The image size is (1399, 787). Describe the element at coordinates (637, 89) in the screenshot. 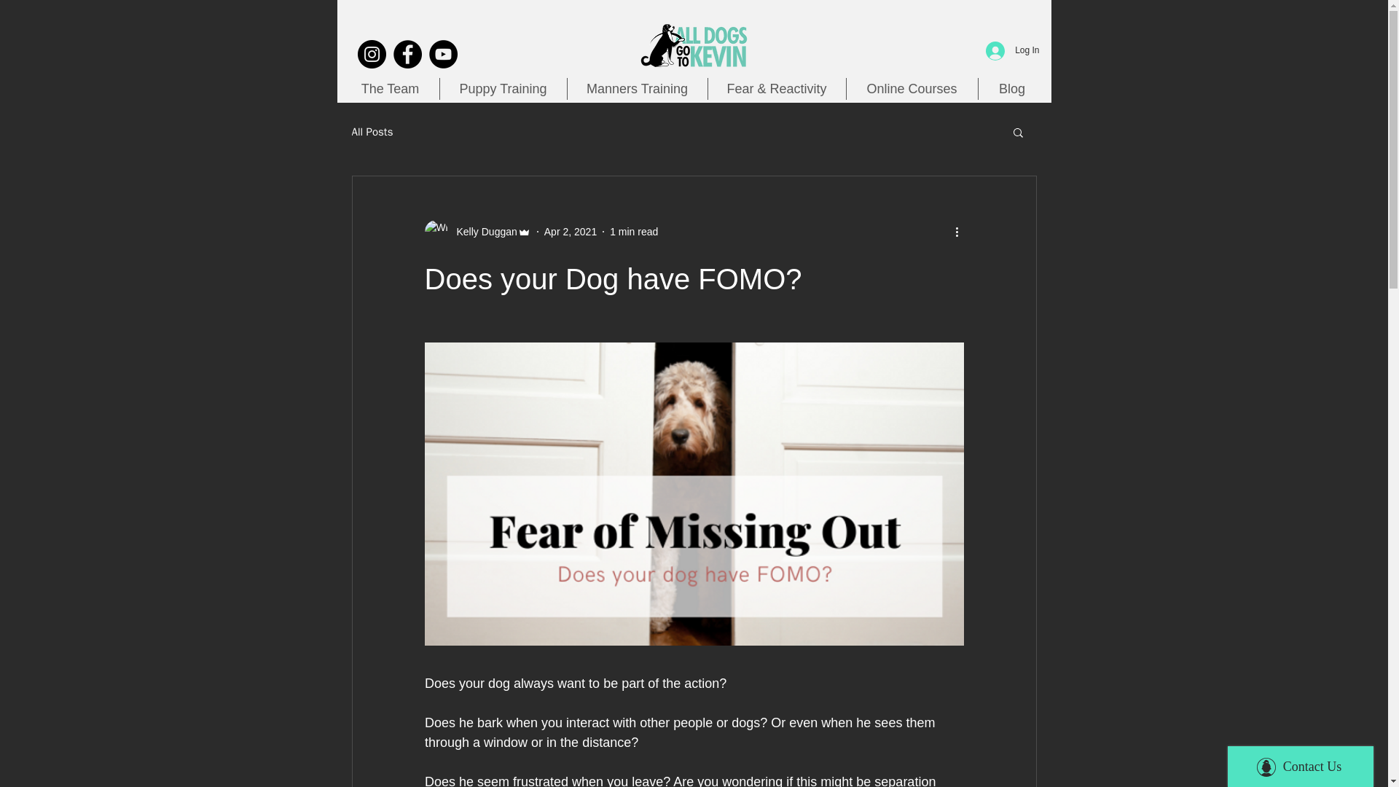

I see `Manners Training` at that location.